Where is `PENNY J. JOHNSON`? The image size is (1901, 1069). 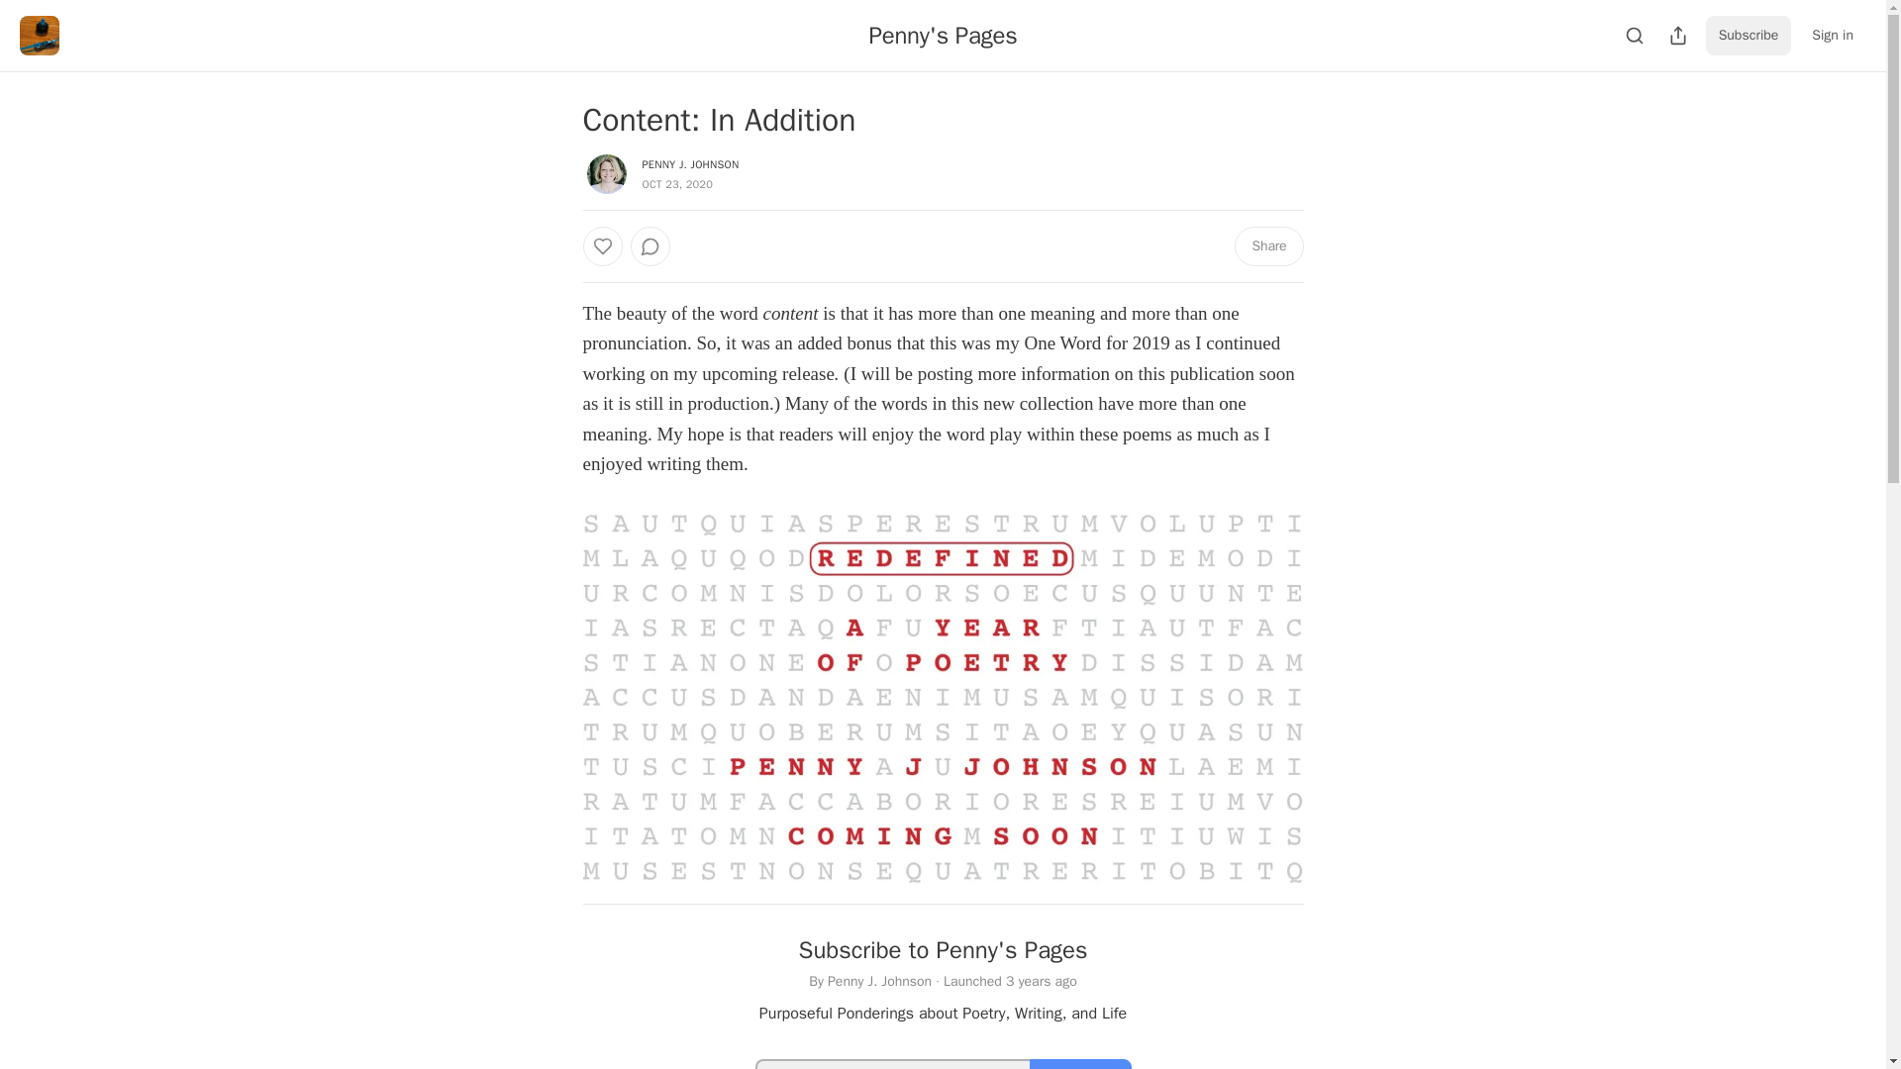
PENNY J. JOHNSON is located at coordinates (690, 163).